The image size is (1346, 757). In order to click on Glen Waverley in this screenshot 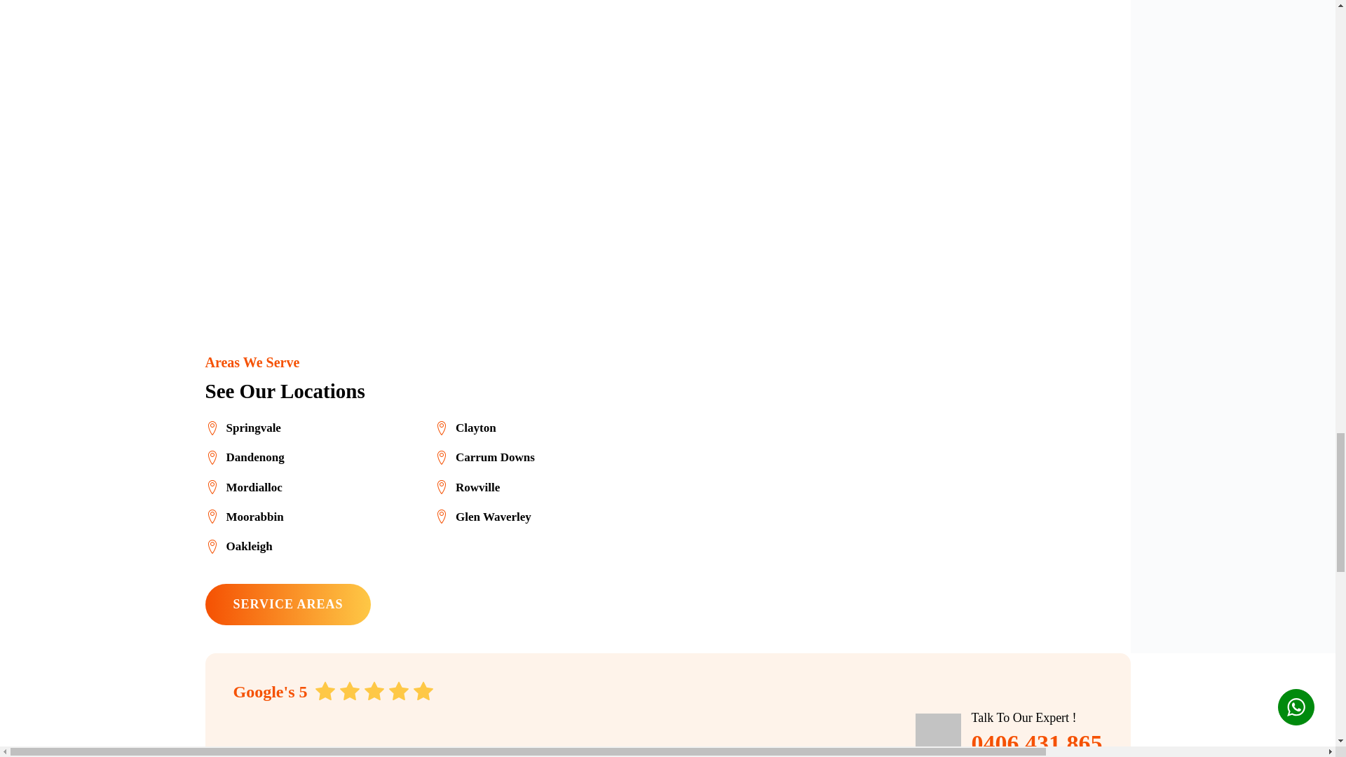, I will do `click(483, 516)`.